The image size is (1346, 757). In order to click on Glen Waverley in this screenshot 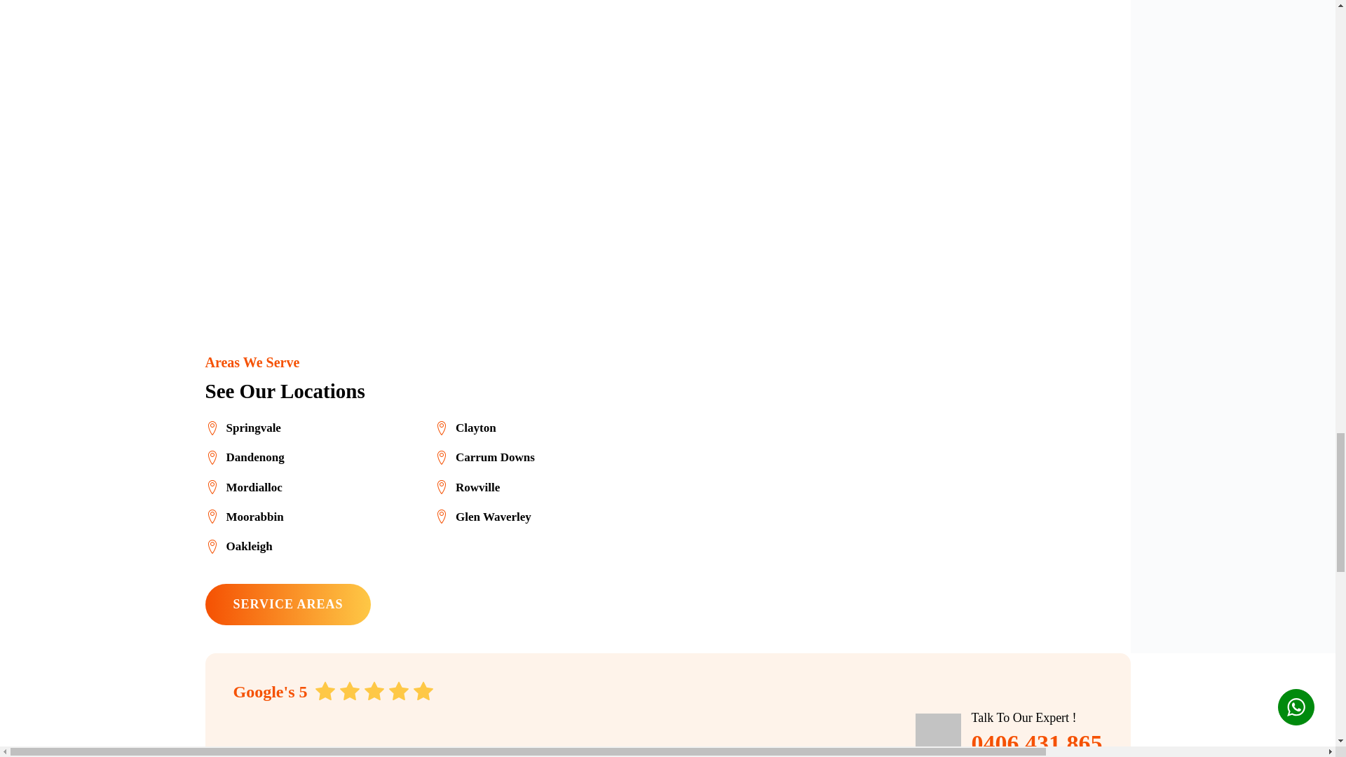, I will do `click(483, 516)`.